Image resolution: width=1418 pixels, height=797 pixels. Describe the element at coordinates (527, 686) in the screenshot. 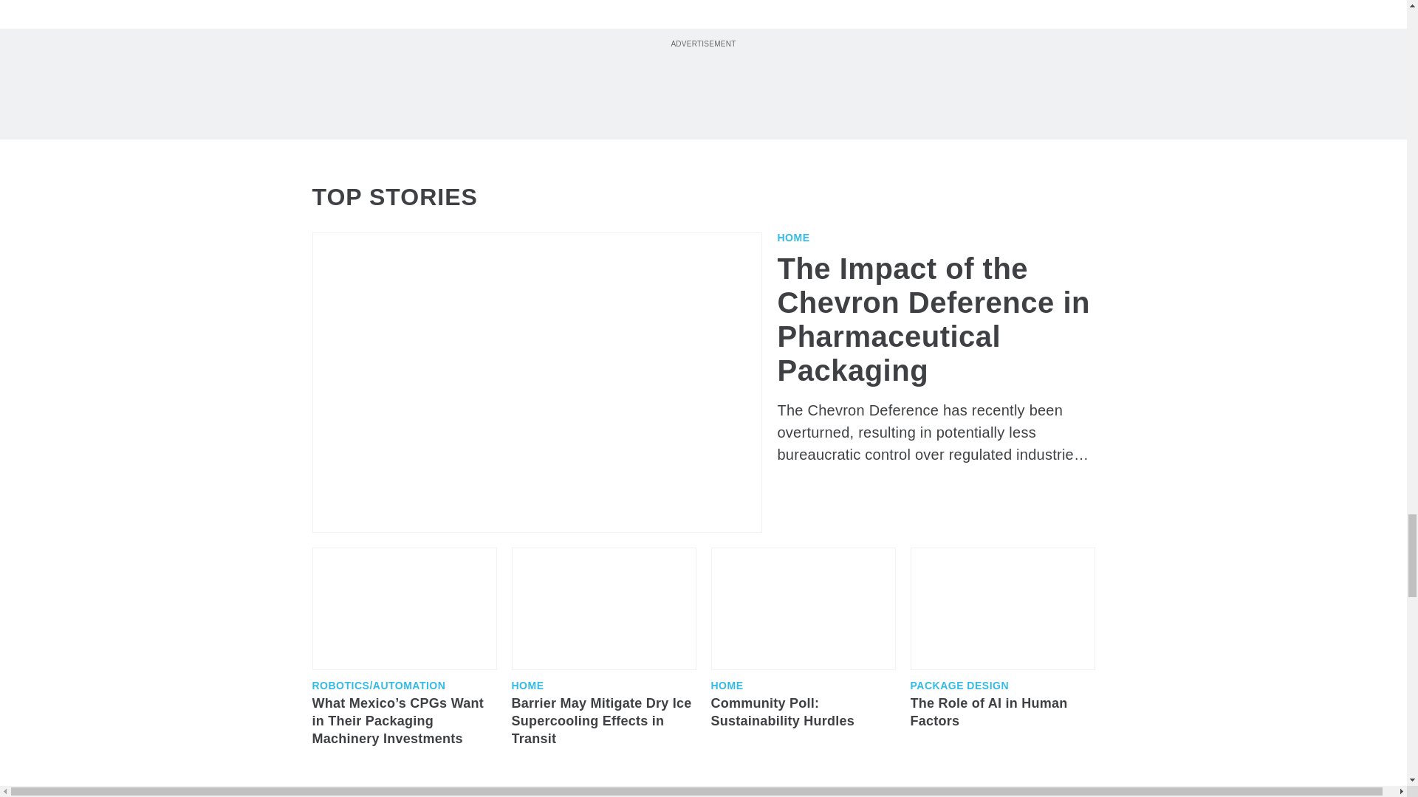

I see `Home` at that location.